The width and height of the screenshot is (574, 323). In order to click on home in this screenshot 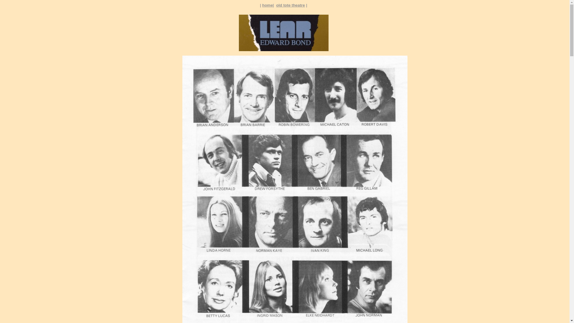, I will do `click(268, 5)`.